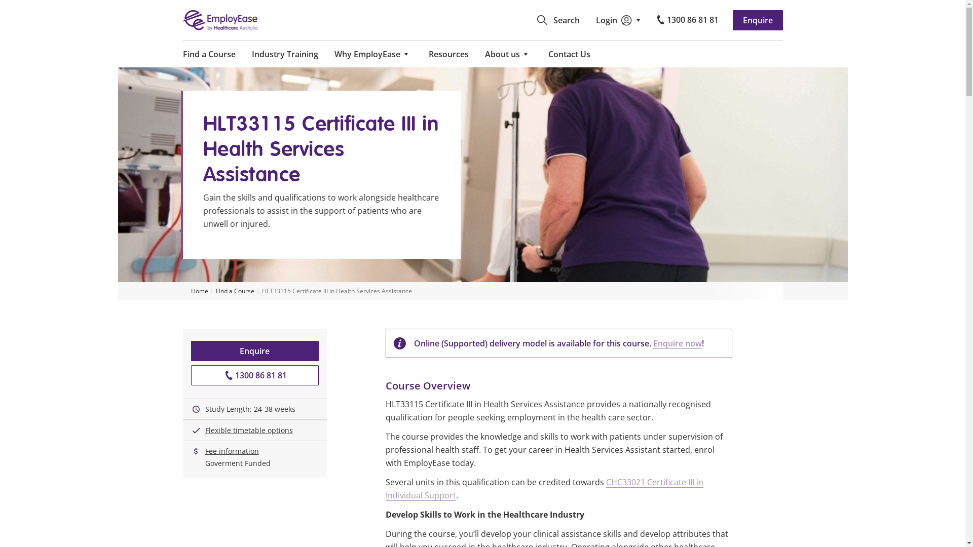 Image resolution: width=973 pixels, height=547 pixels. What do you see at coordinates (235, 291) in the screenshot?
I see `Find a Course` at bounding box center [235, 291].